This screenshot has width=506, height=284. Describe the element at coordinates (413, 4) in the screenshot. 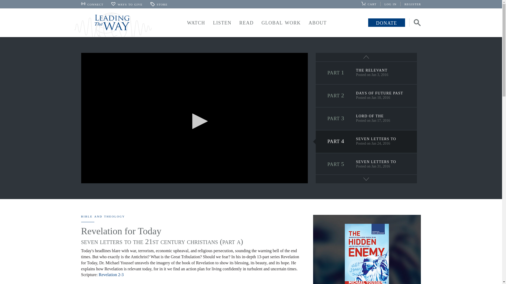

I see `register` at that location.